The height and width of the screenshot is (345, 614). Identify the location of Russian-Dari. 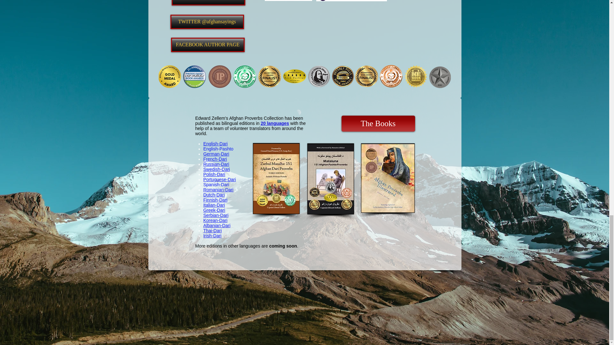
(216, 164).